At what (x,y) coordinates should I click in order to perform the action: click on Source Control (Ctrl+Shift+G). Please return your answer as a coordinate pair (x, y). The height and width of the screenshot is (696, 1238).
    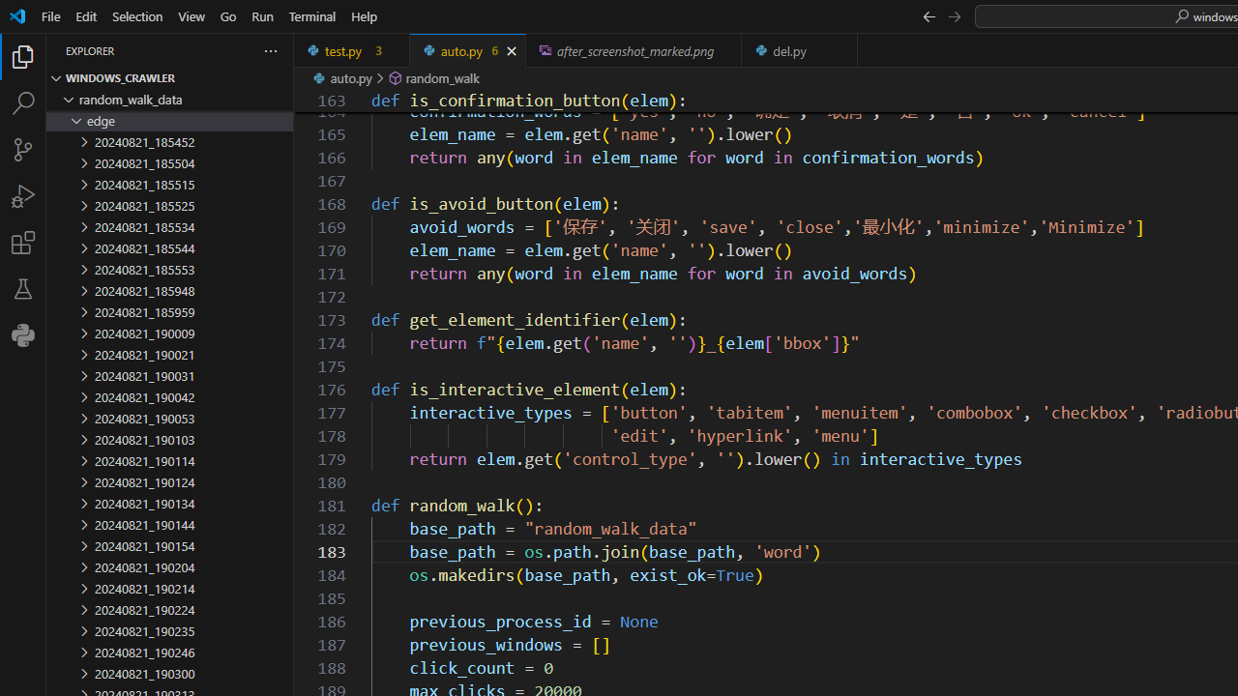
    Looking at the image, I should click on (23, 150).